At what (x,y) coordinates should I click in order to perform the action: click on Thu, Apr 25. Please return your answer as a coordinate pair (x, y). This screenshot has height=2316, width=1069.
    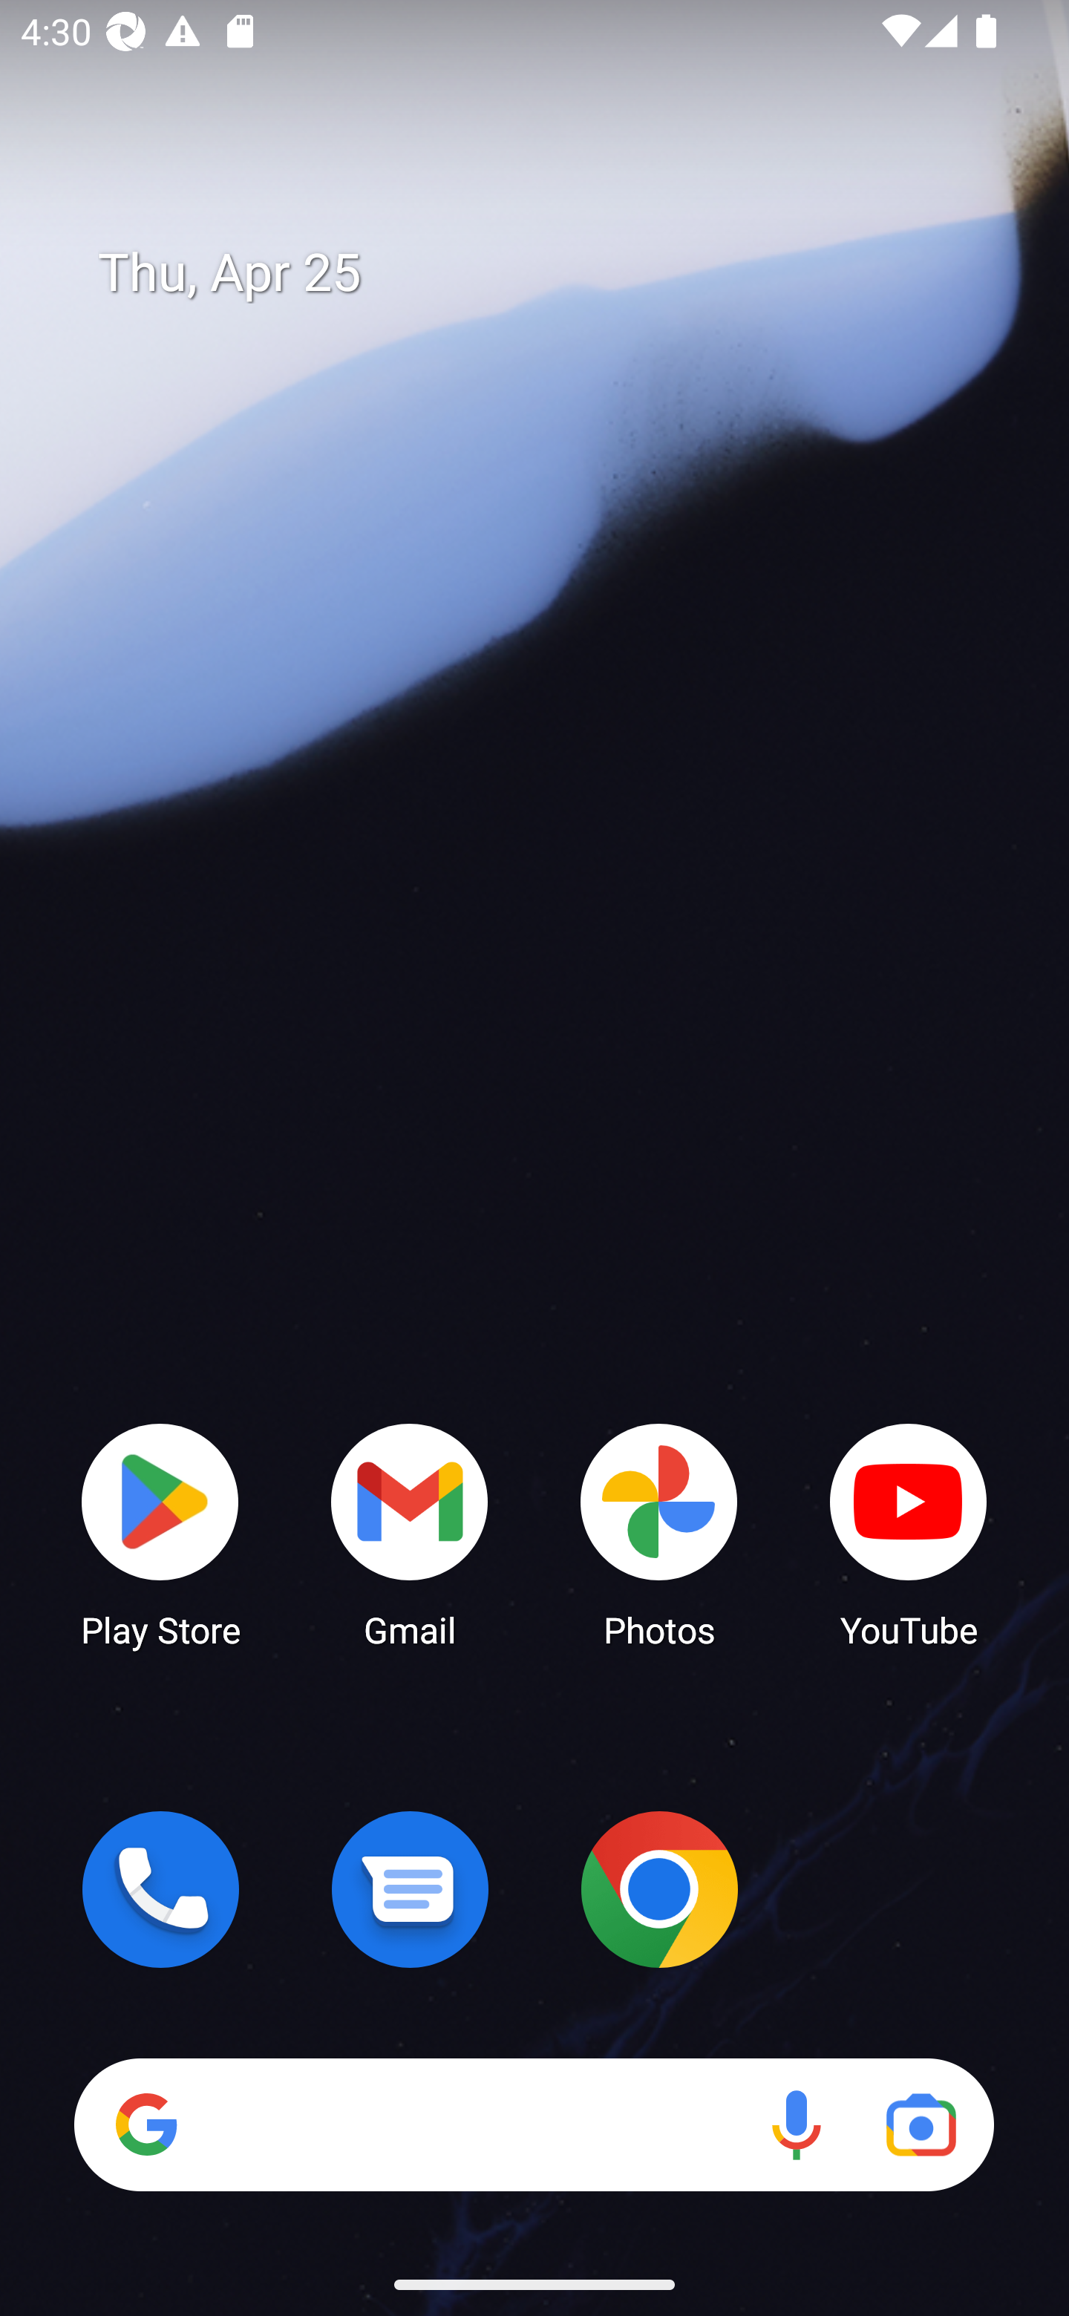
    Looking at the image, I should click on (555, 273).